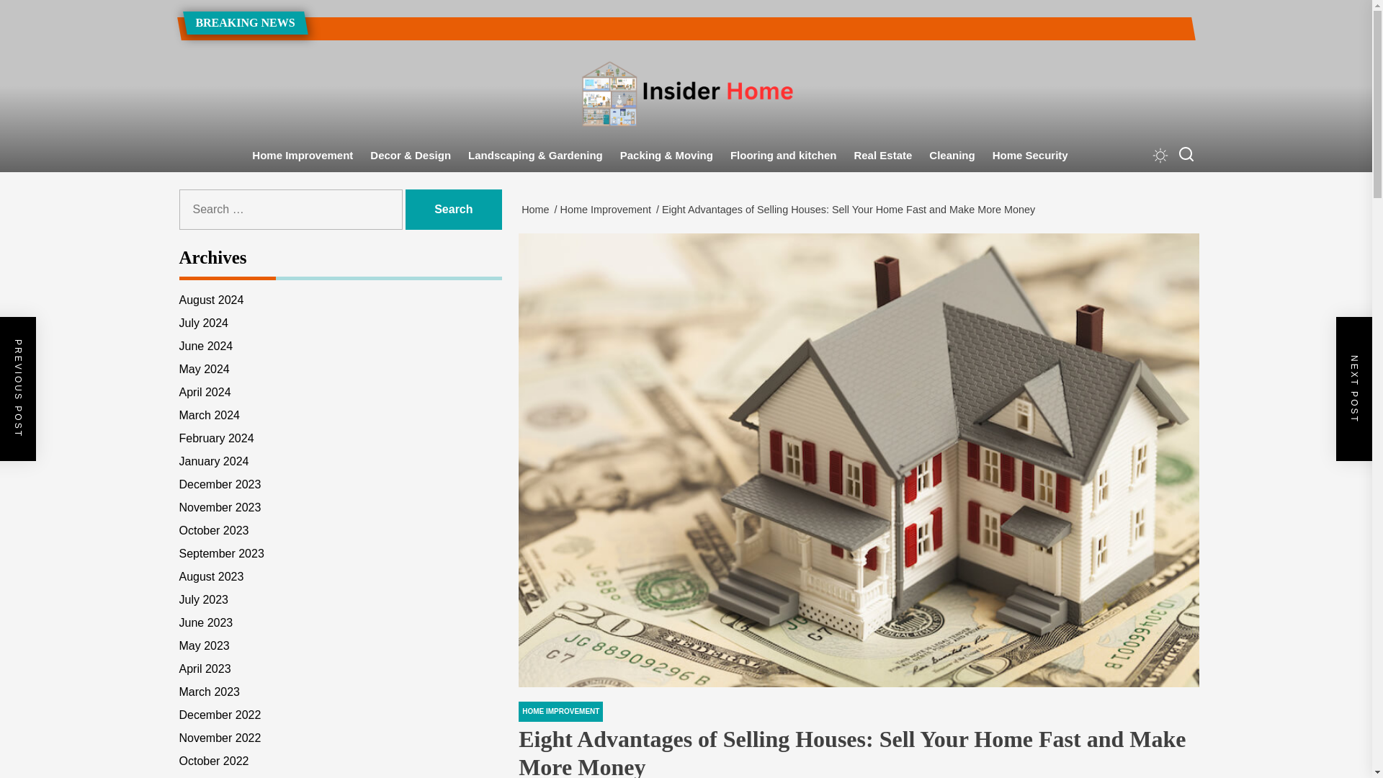 This screenshot has height=778, width=1383. I want to click on Flooring and kitchen, so click(784, 156).